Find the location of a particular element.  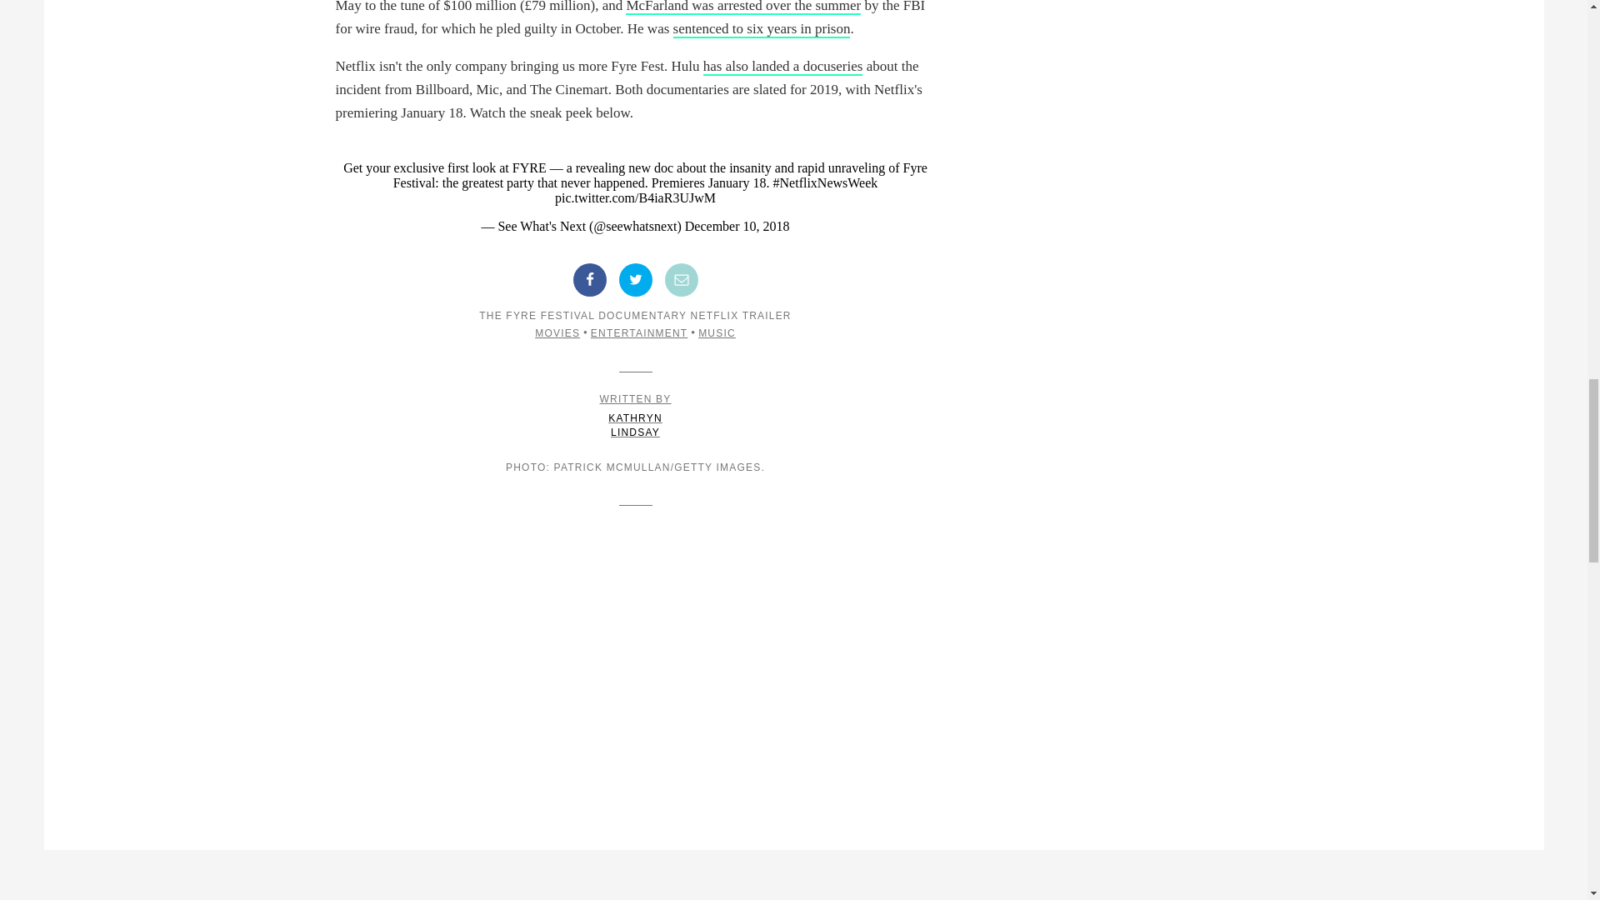

has also landed a docuseries is located at coordinates (783, 67).